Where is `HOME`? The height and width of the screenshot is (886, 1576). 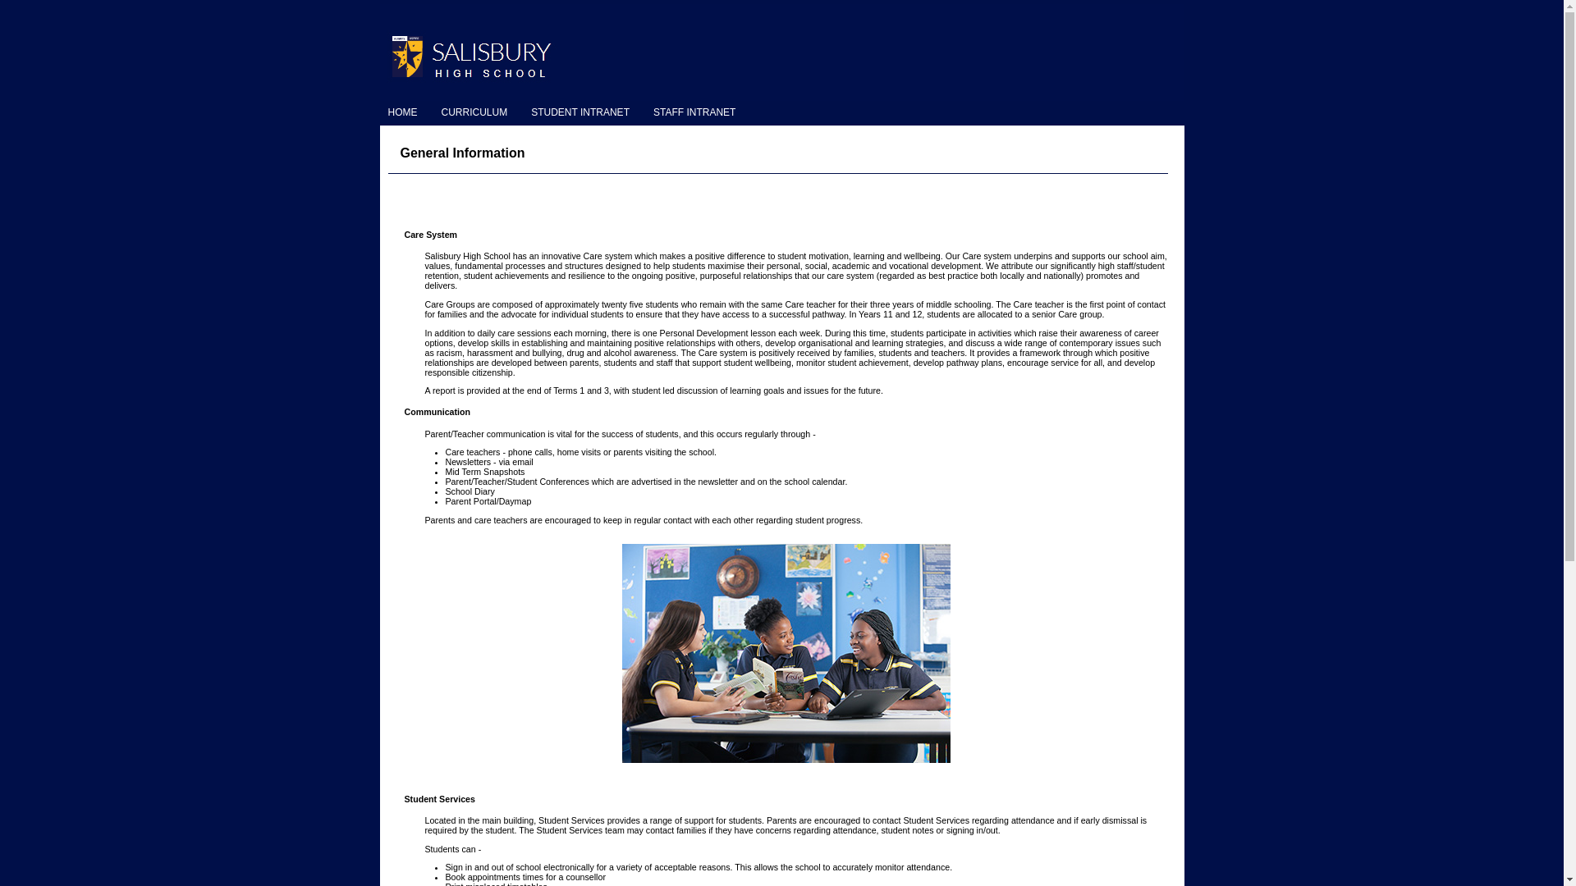
HOME is located at coordinates (405, 112).